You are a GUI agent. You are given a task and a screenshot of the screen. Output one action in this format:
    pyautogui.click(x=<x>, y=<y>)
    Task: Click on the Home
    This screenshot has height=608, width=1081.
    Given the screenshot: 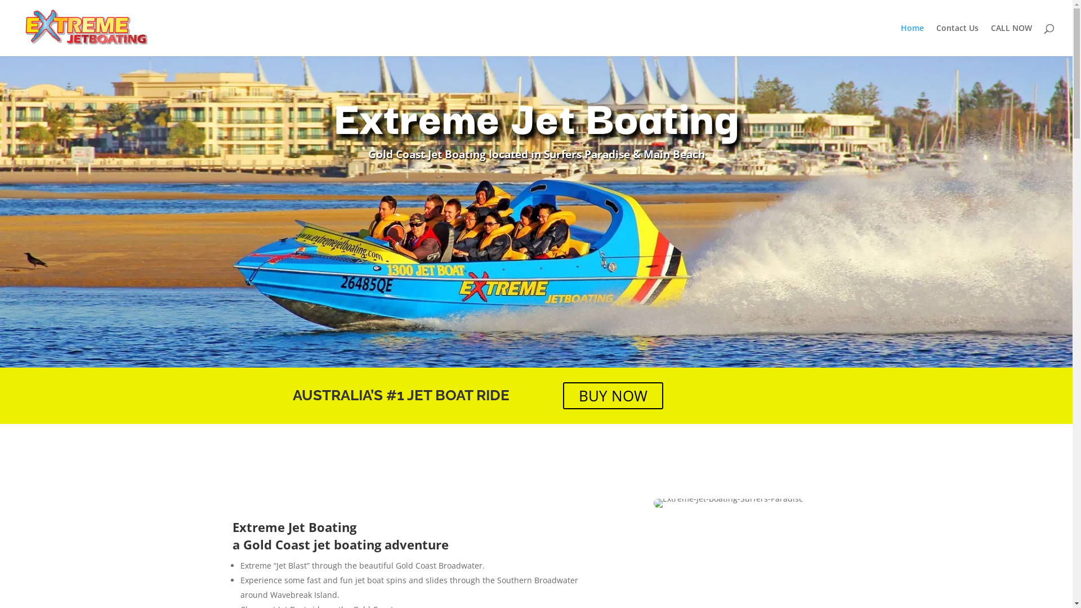 What is the action you would take?
    pyautogui.click(x=912, y=41)
    